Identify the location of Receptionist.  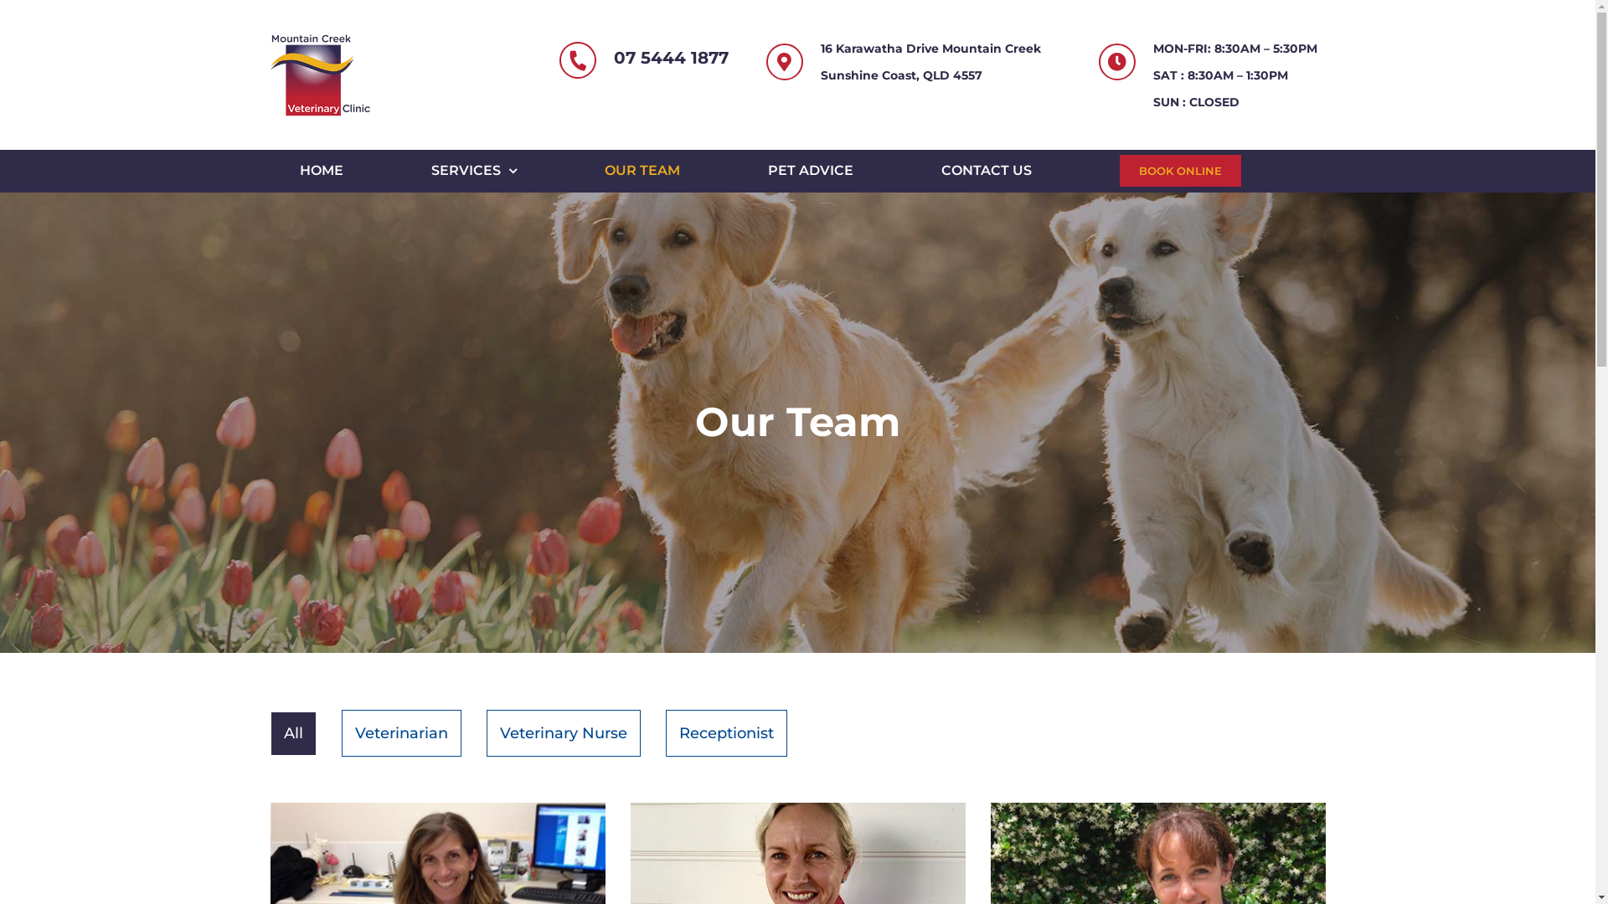
(725, 733).